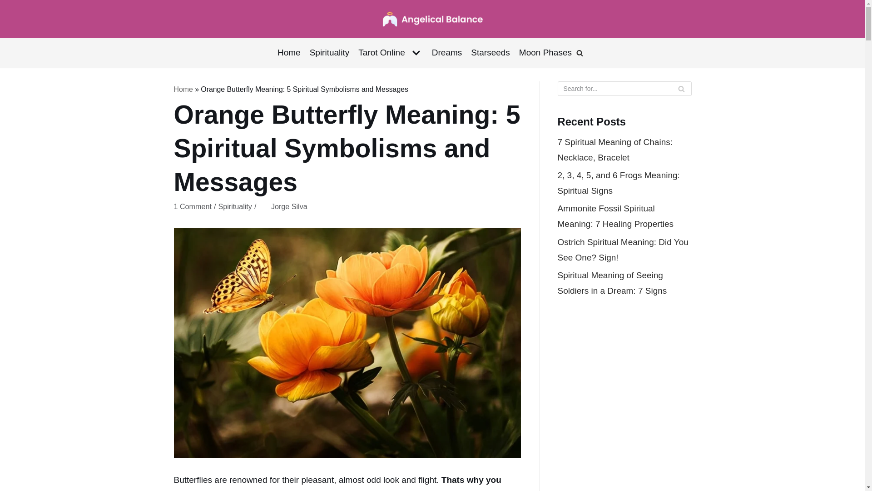 The image size is (872, 491). What do you see at coordinates (9, 5) in the screenshot?
I see `Skip to content` at bounding box center [9, 5].